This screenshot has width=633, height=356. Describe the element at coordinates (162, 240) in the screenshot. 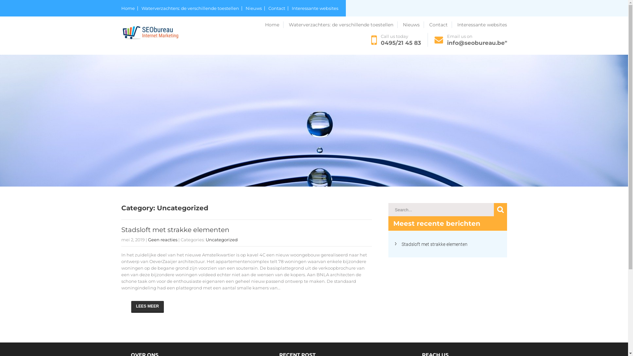

I see `Geen reacties` at that location.